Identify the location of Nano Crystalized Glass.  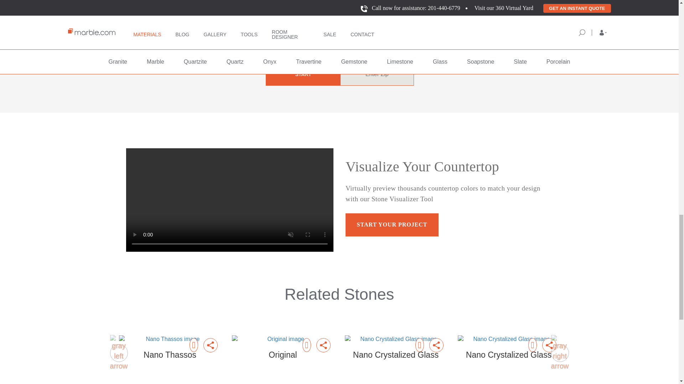
(508, 338).